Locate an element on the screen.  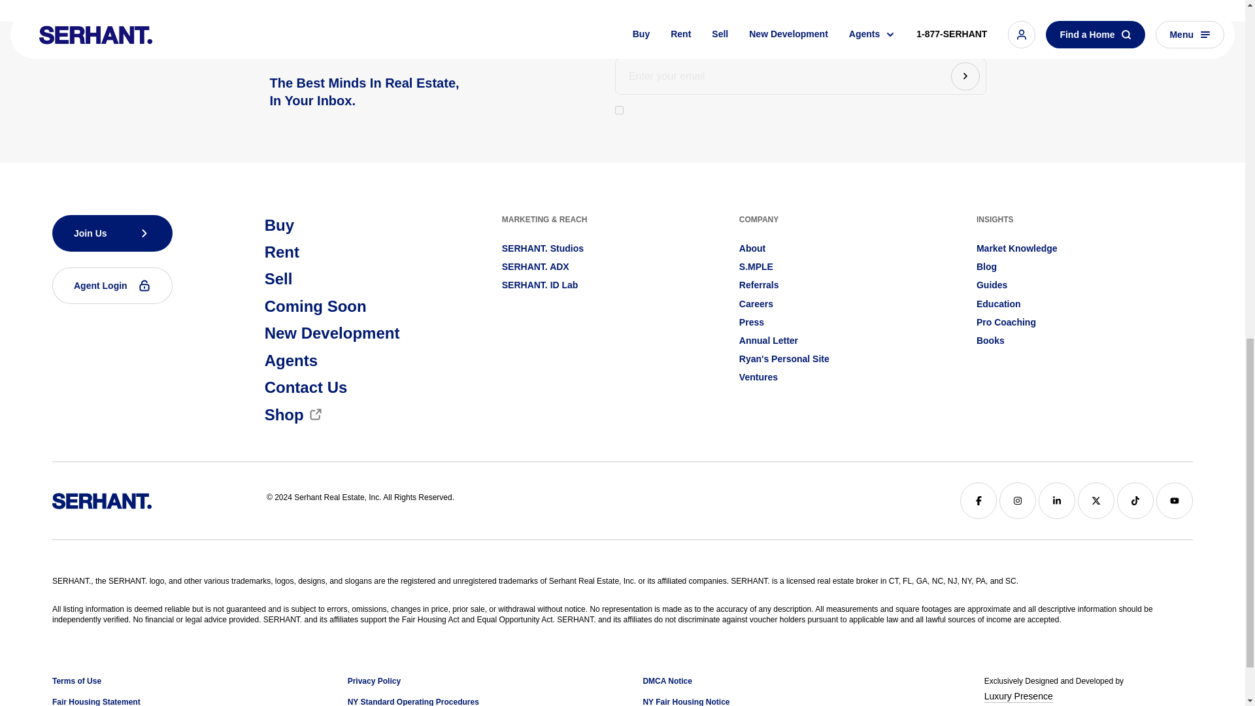
Sell It Pro Coaching is located at coordinates (1006, 322).